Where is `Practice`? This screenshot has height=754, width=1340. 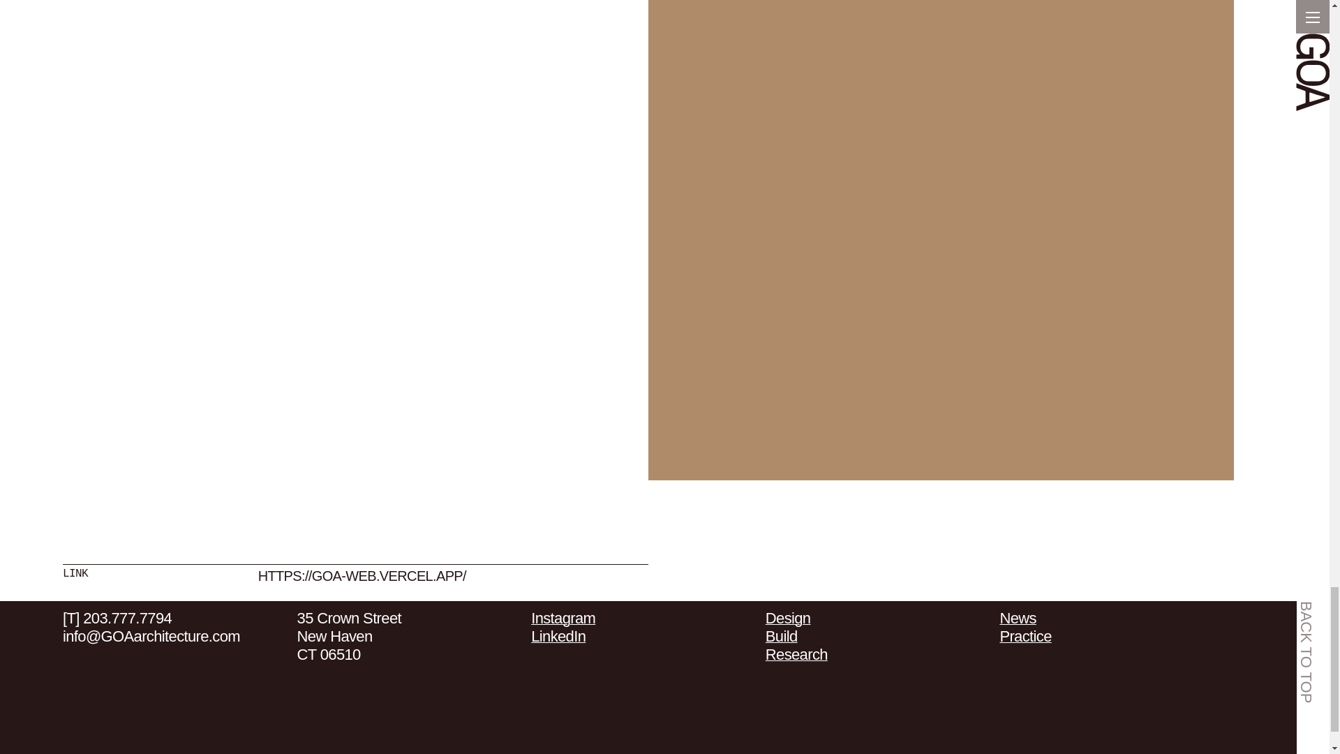 Practice is located at coordinates (1025, 636).